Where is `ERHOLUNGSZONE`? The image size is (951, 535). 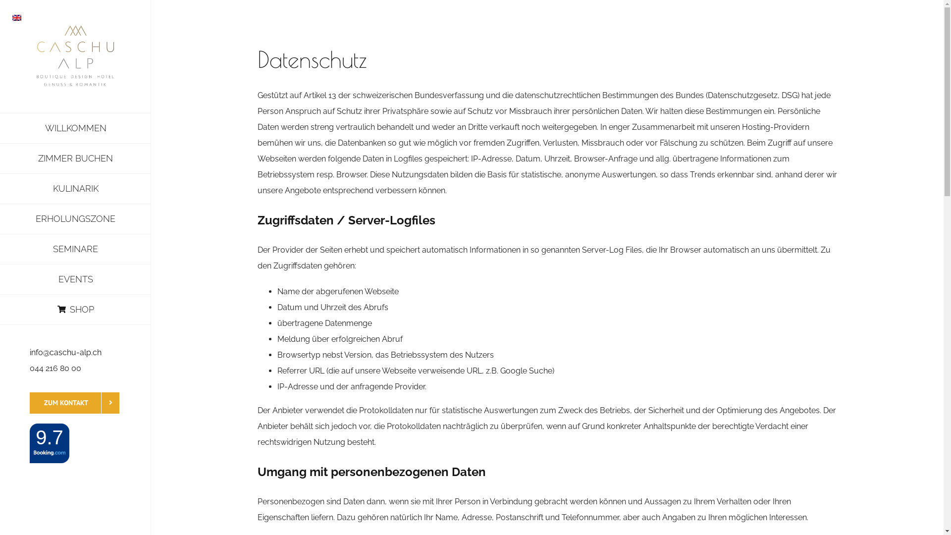
ERHOLUNGSZONE is located at coordinates (75, 219).